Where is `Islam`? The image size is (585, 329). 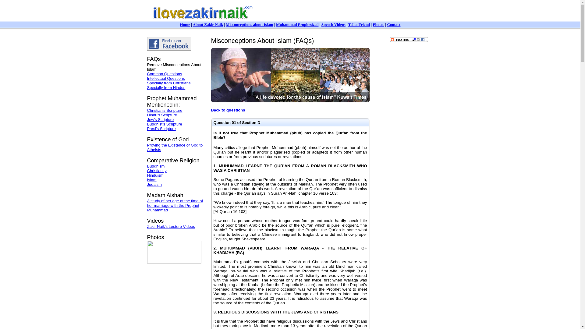 Islam is located at coordinates (151, 180).